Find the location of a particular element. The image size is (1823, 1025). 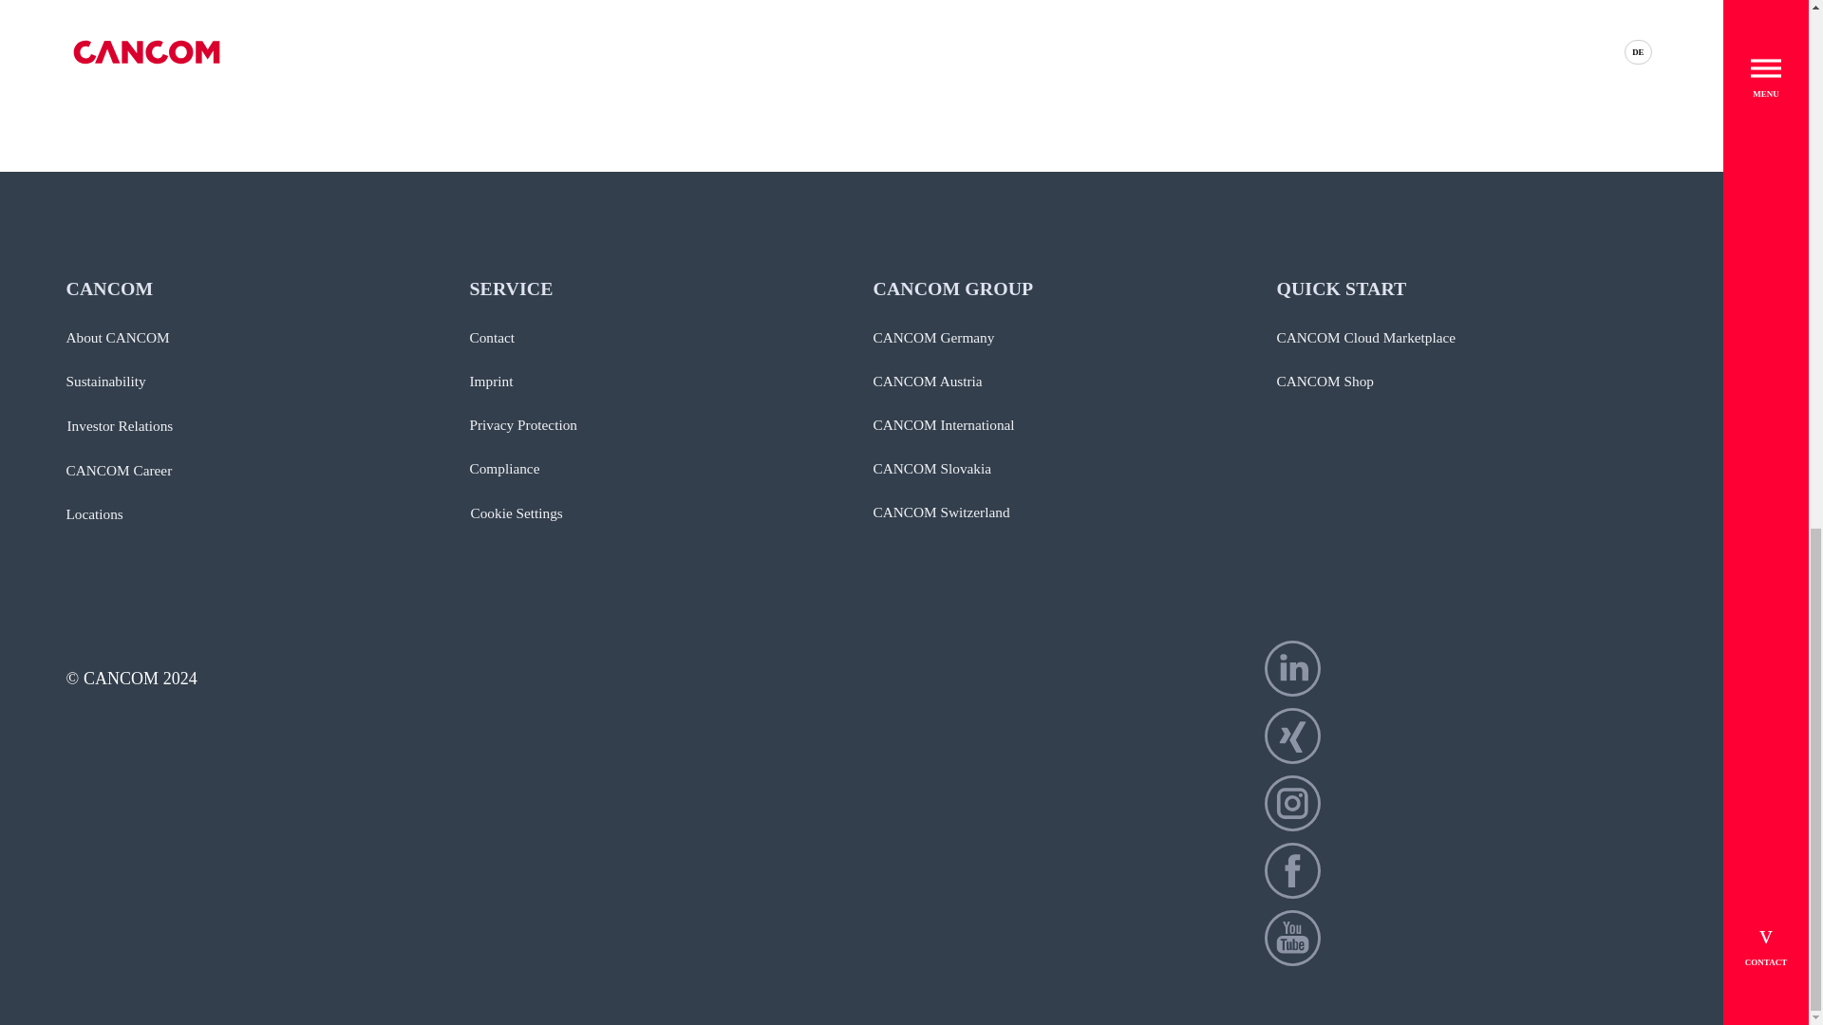

Privacy Protection is located at coordinates (522, 425).